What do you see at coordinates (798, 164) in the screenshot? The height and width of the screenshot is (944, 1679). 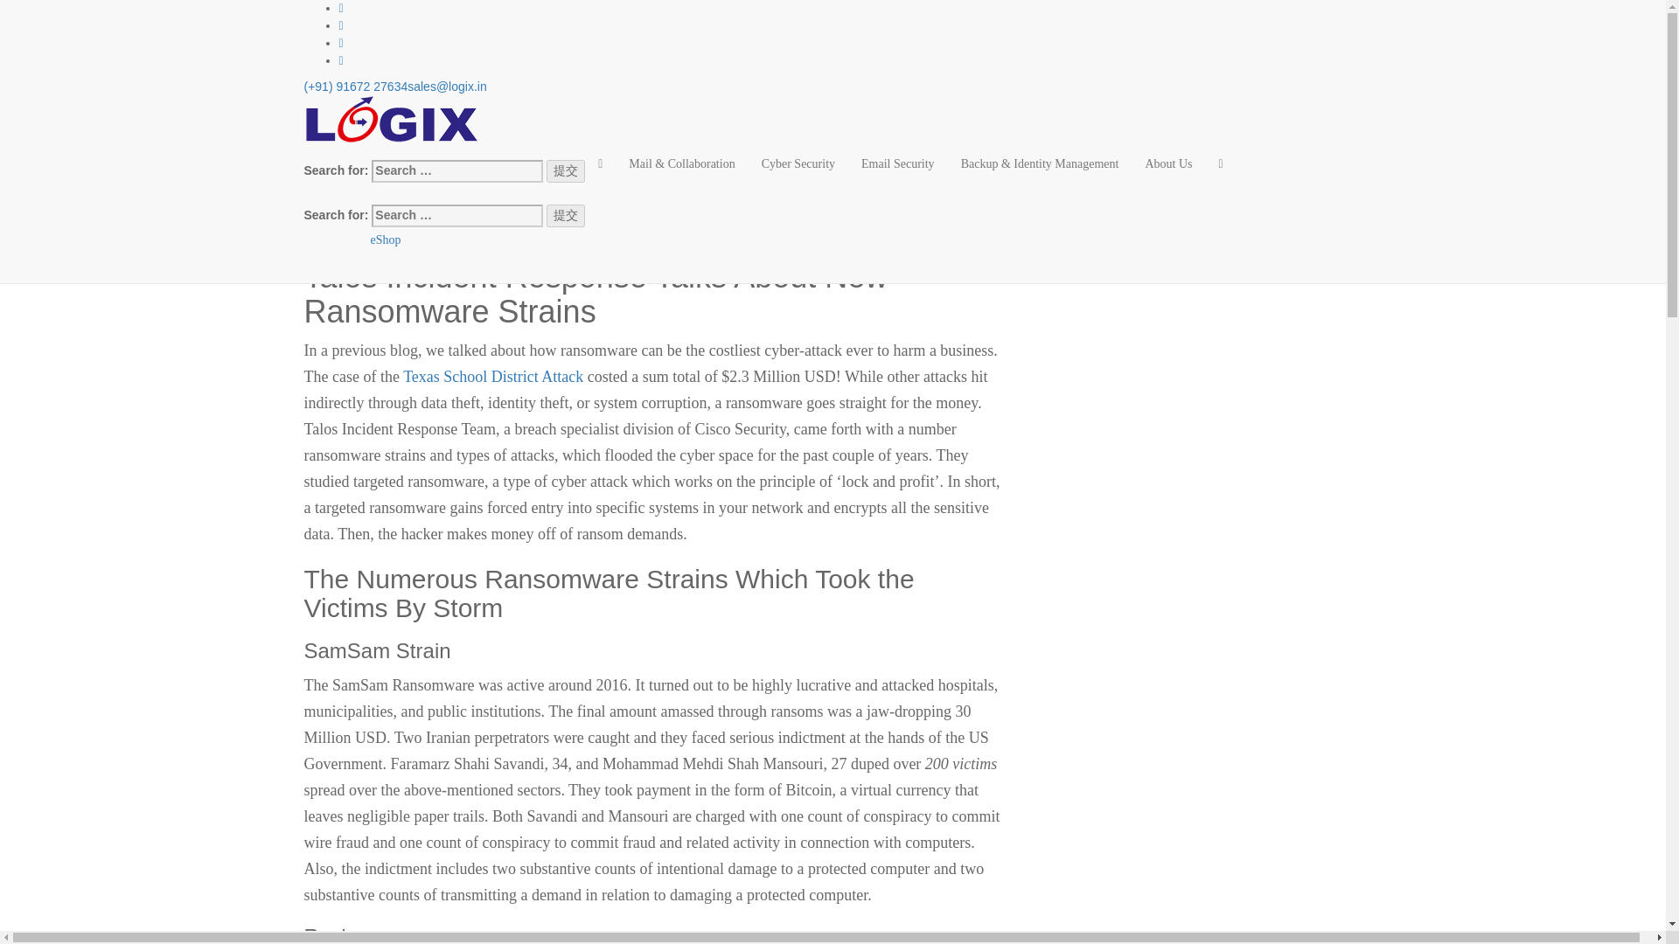 I see `Cyber Security` at bounding box center [798, 164].